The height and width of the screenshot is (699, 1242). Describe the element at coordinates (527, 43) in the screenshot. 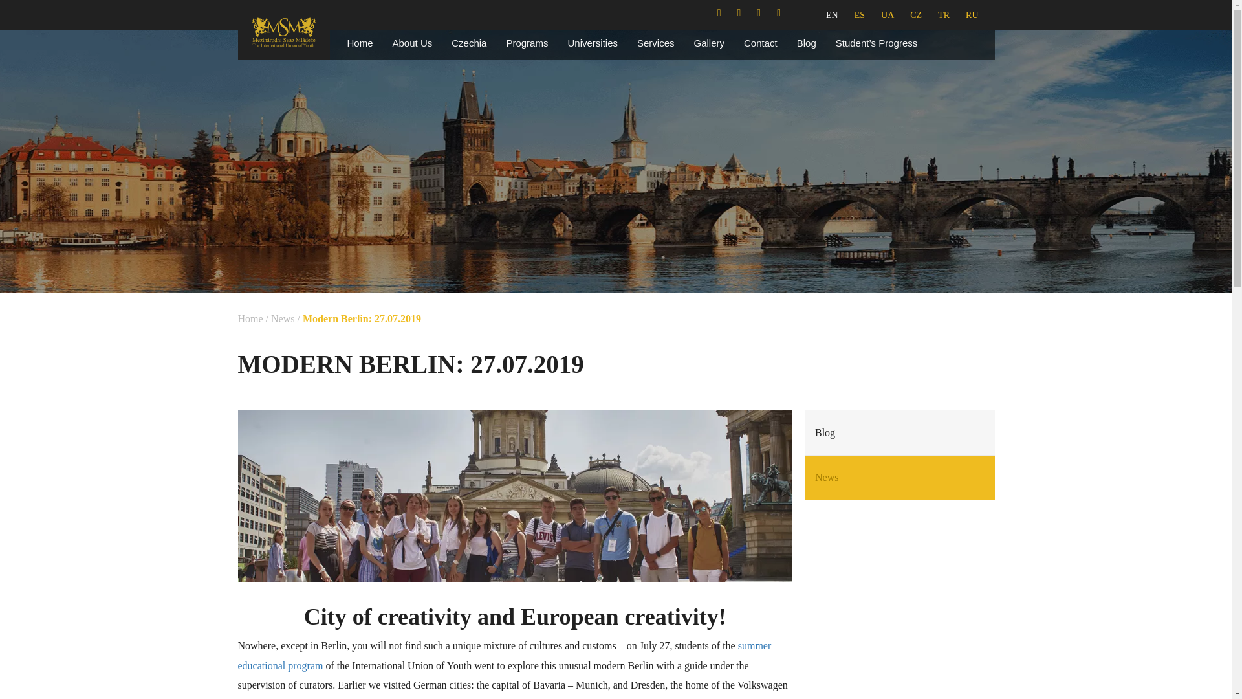

I see `Programs` at that location.